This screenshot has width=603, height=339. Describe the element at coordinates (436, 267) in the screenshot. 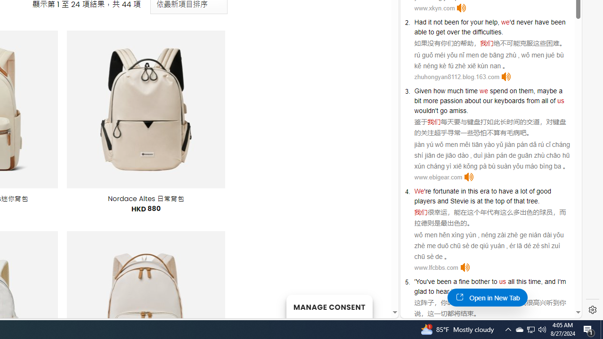

I see `www.lfcbbs.com` at that location.